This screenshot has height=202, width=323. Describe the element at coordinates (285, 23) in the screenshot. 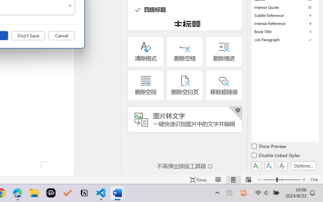

I see `Intense Reference` at that location.